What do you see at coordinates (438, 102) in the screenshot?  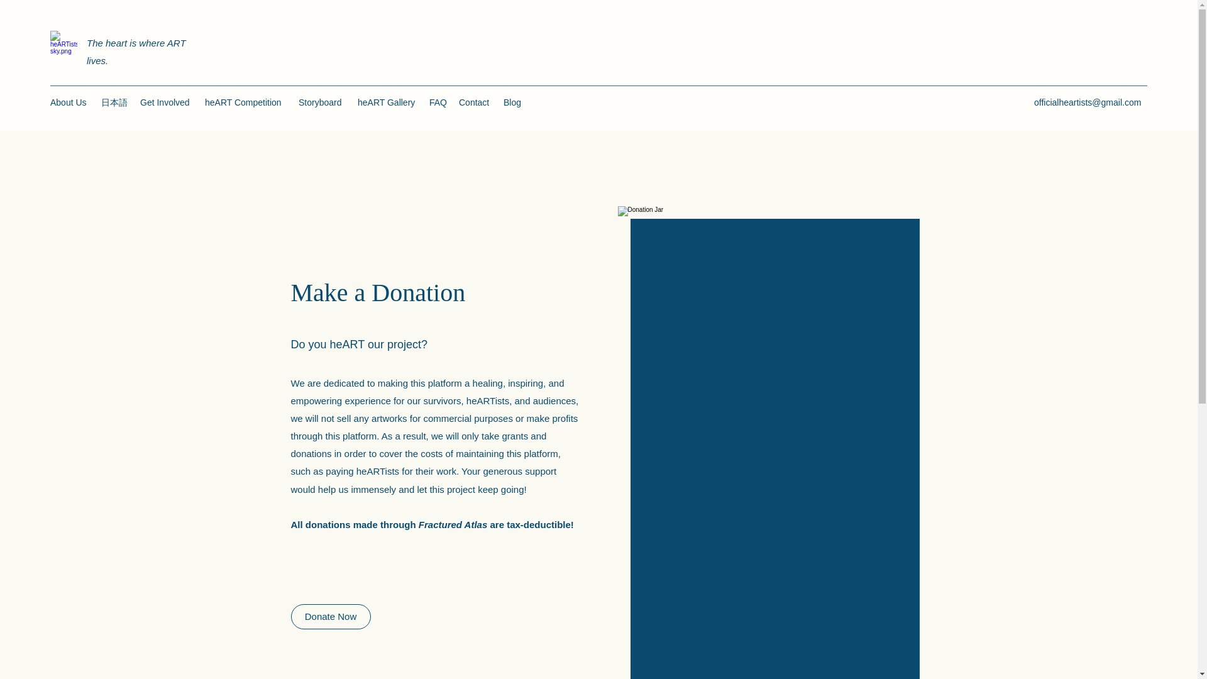 I see `FAQ` at bounding box center [438, 102].